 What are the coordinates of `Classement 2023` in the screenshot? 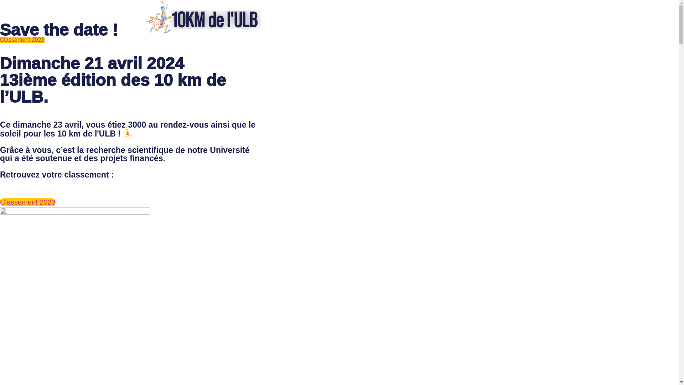 It's located at (22, 40).